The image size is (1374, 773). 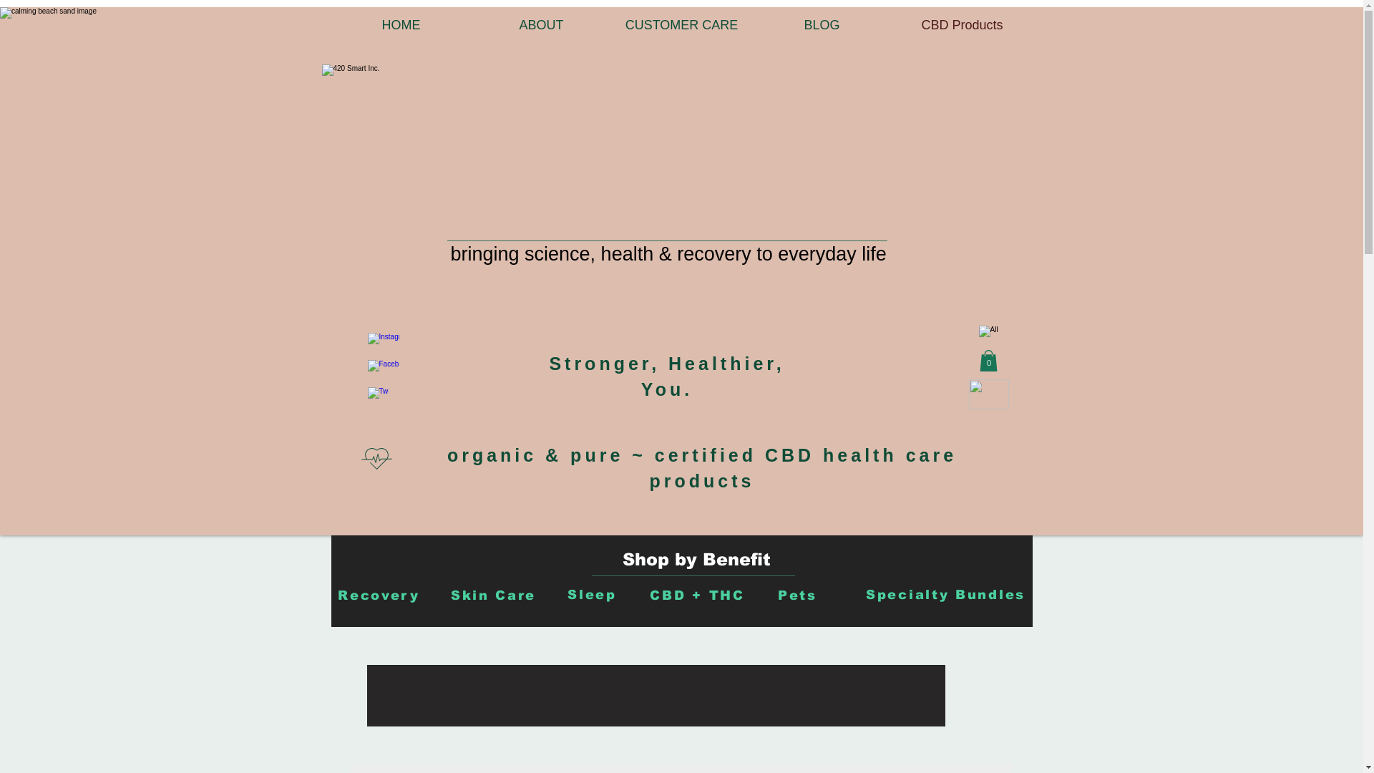 What do you see at coordinates (989, 332) in the screenshot?
I see `All cannabis grown in the USA` at bounding box center [989, 332].